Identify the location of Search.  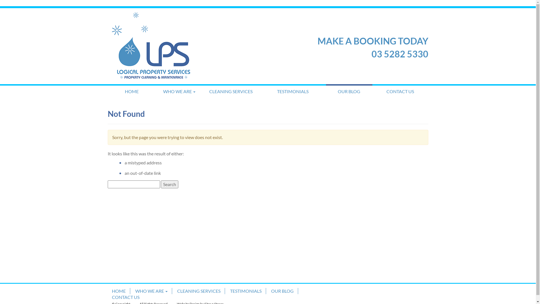
(170, 184).